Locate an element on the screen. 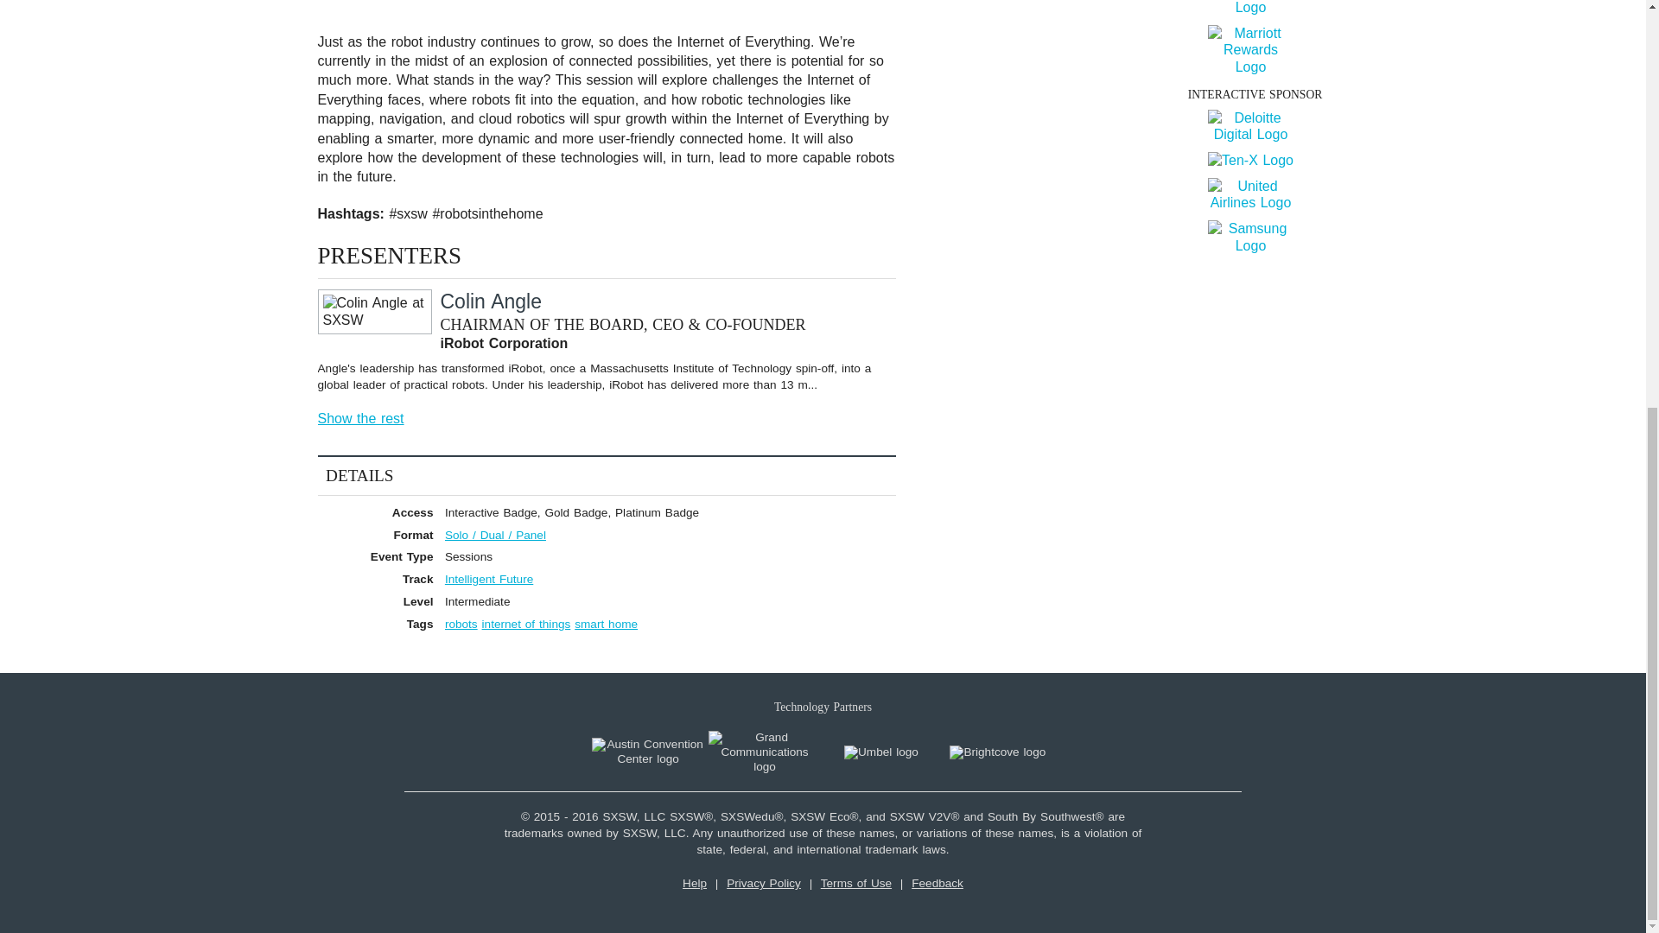 Image resolution: width=1659 pixels, height=933 pixels. United Airlines Logo is located at coordinates (1250, 195).